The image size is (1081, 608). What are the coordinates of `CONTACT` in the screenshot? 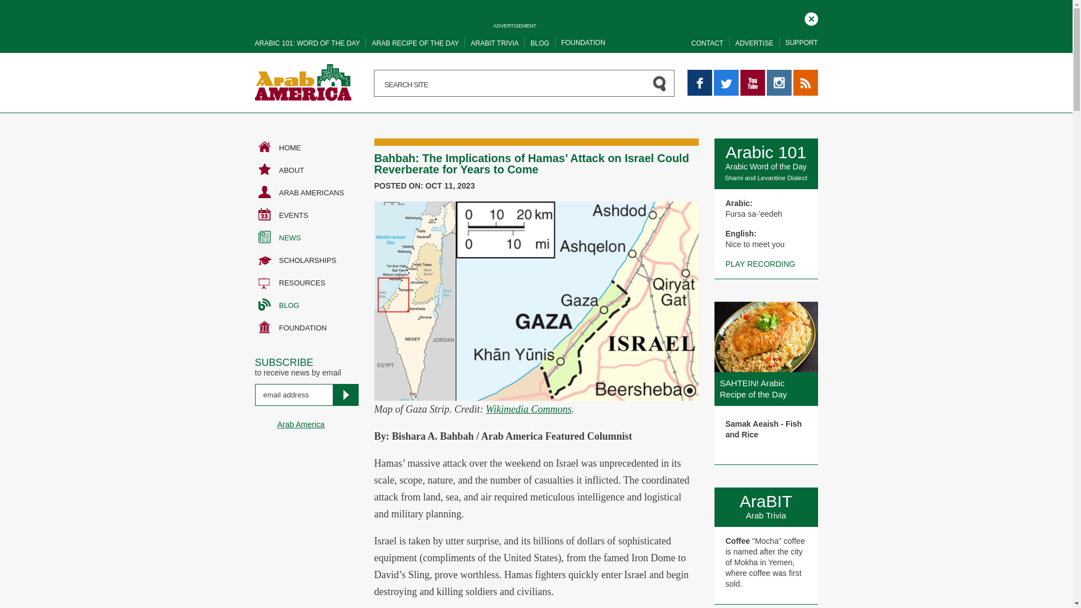 It's located at (707, 43).